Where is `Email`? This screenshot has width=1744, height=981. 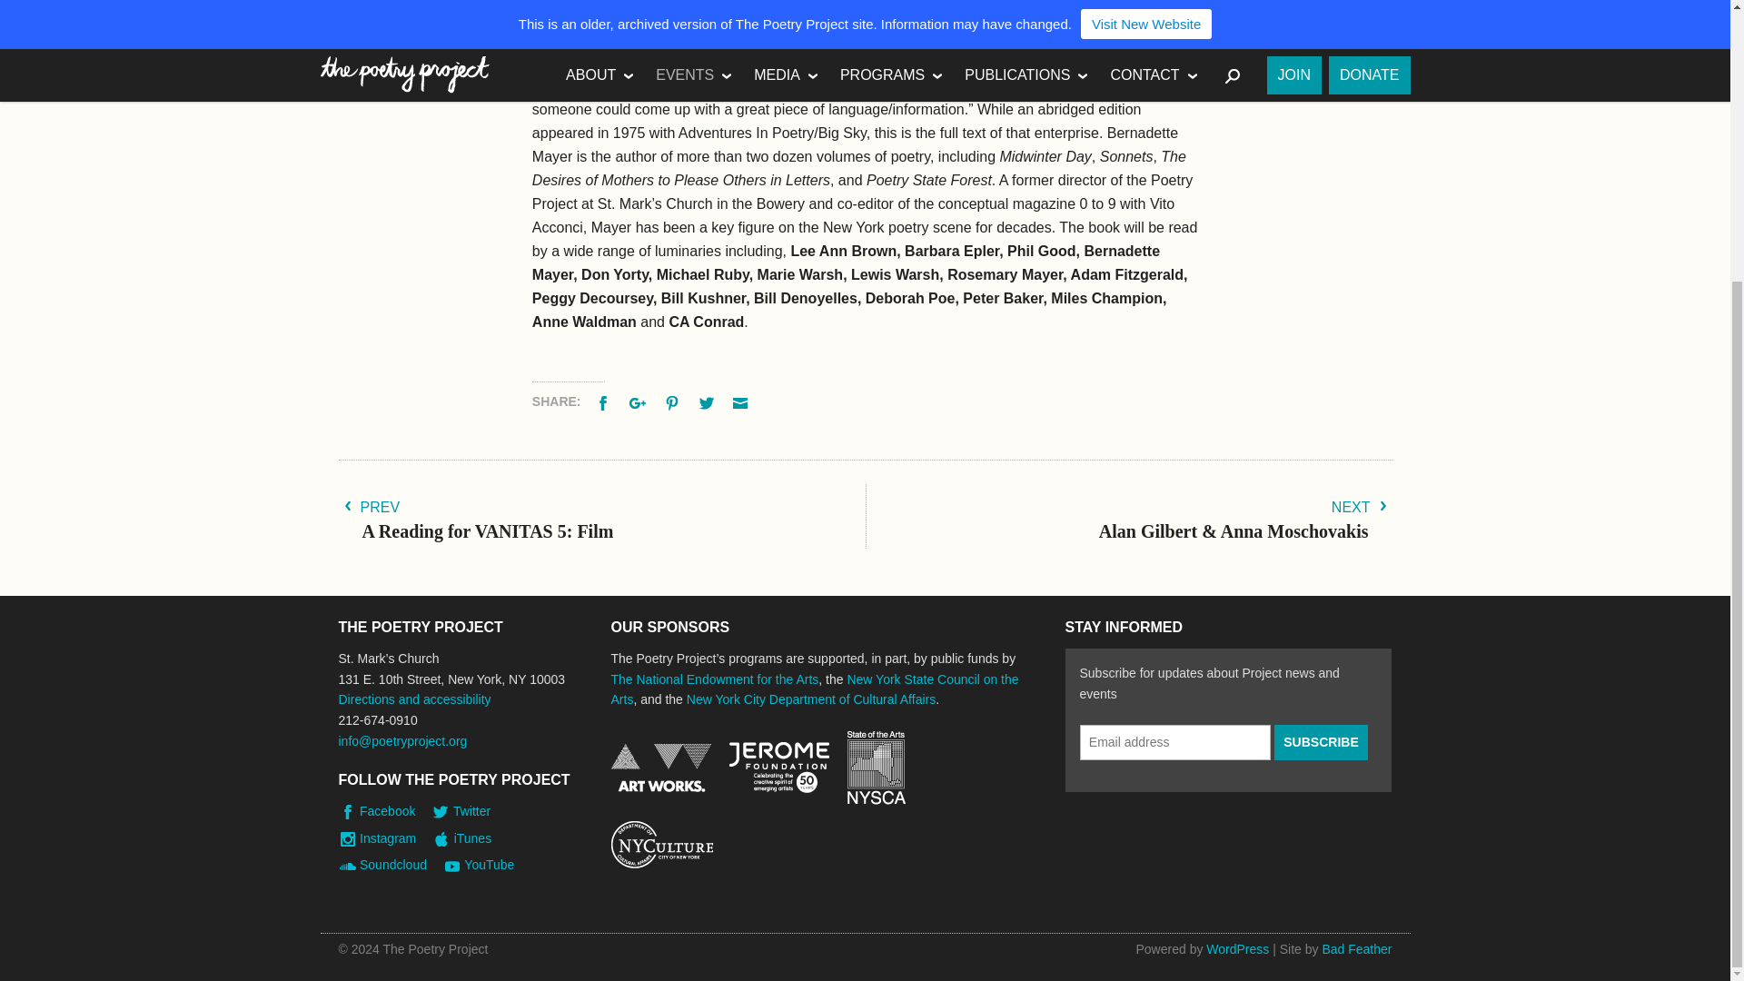 Email is located at coordinates (741, 401).